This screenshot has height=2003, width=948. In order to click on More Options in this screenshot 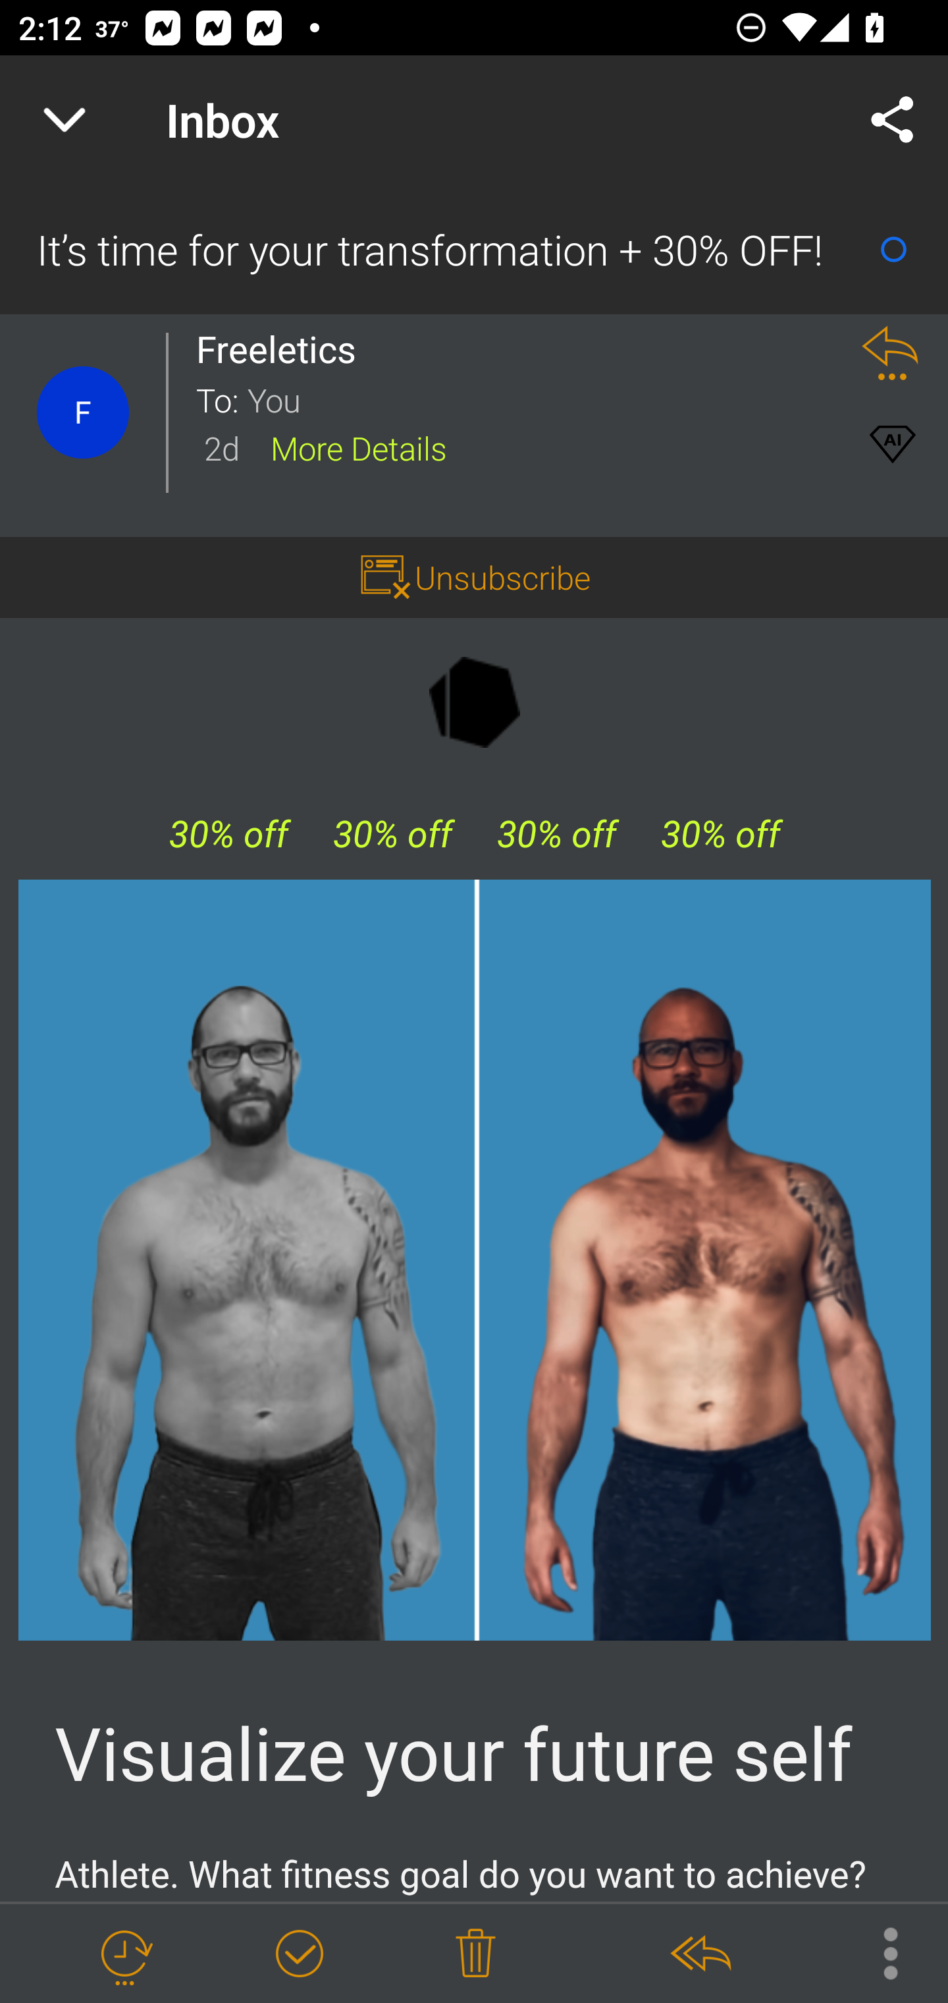, I will do `click(878, 1952)`.